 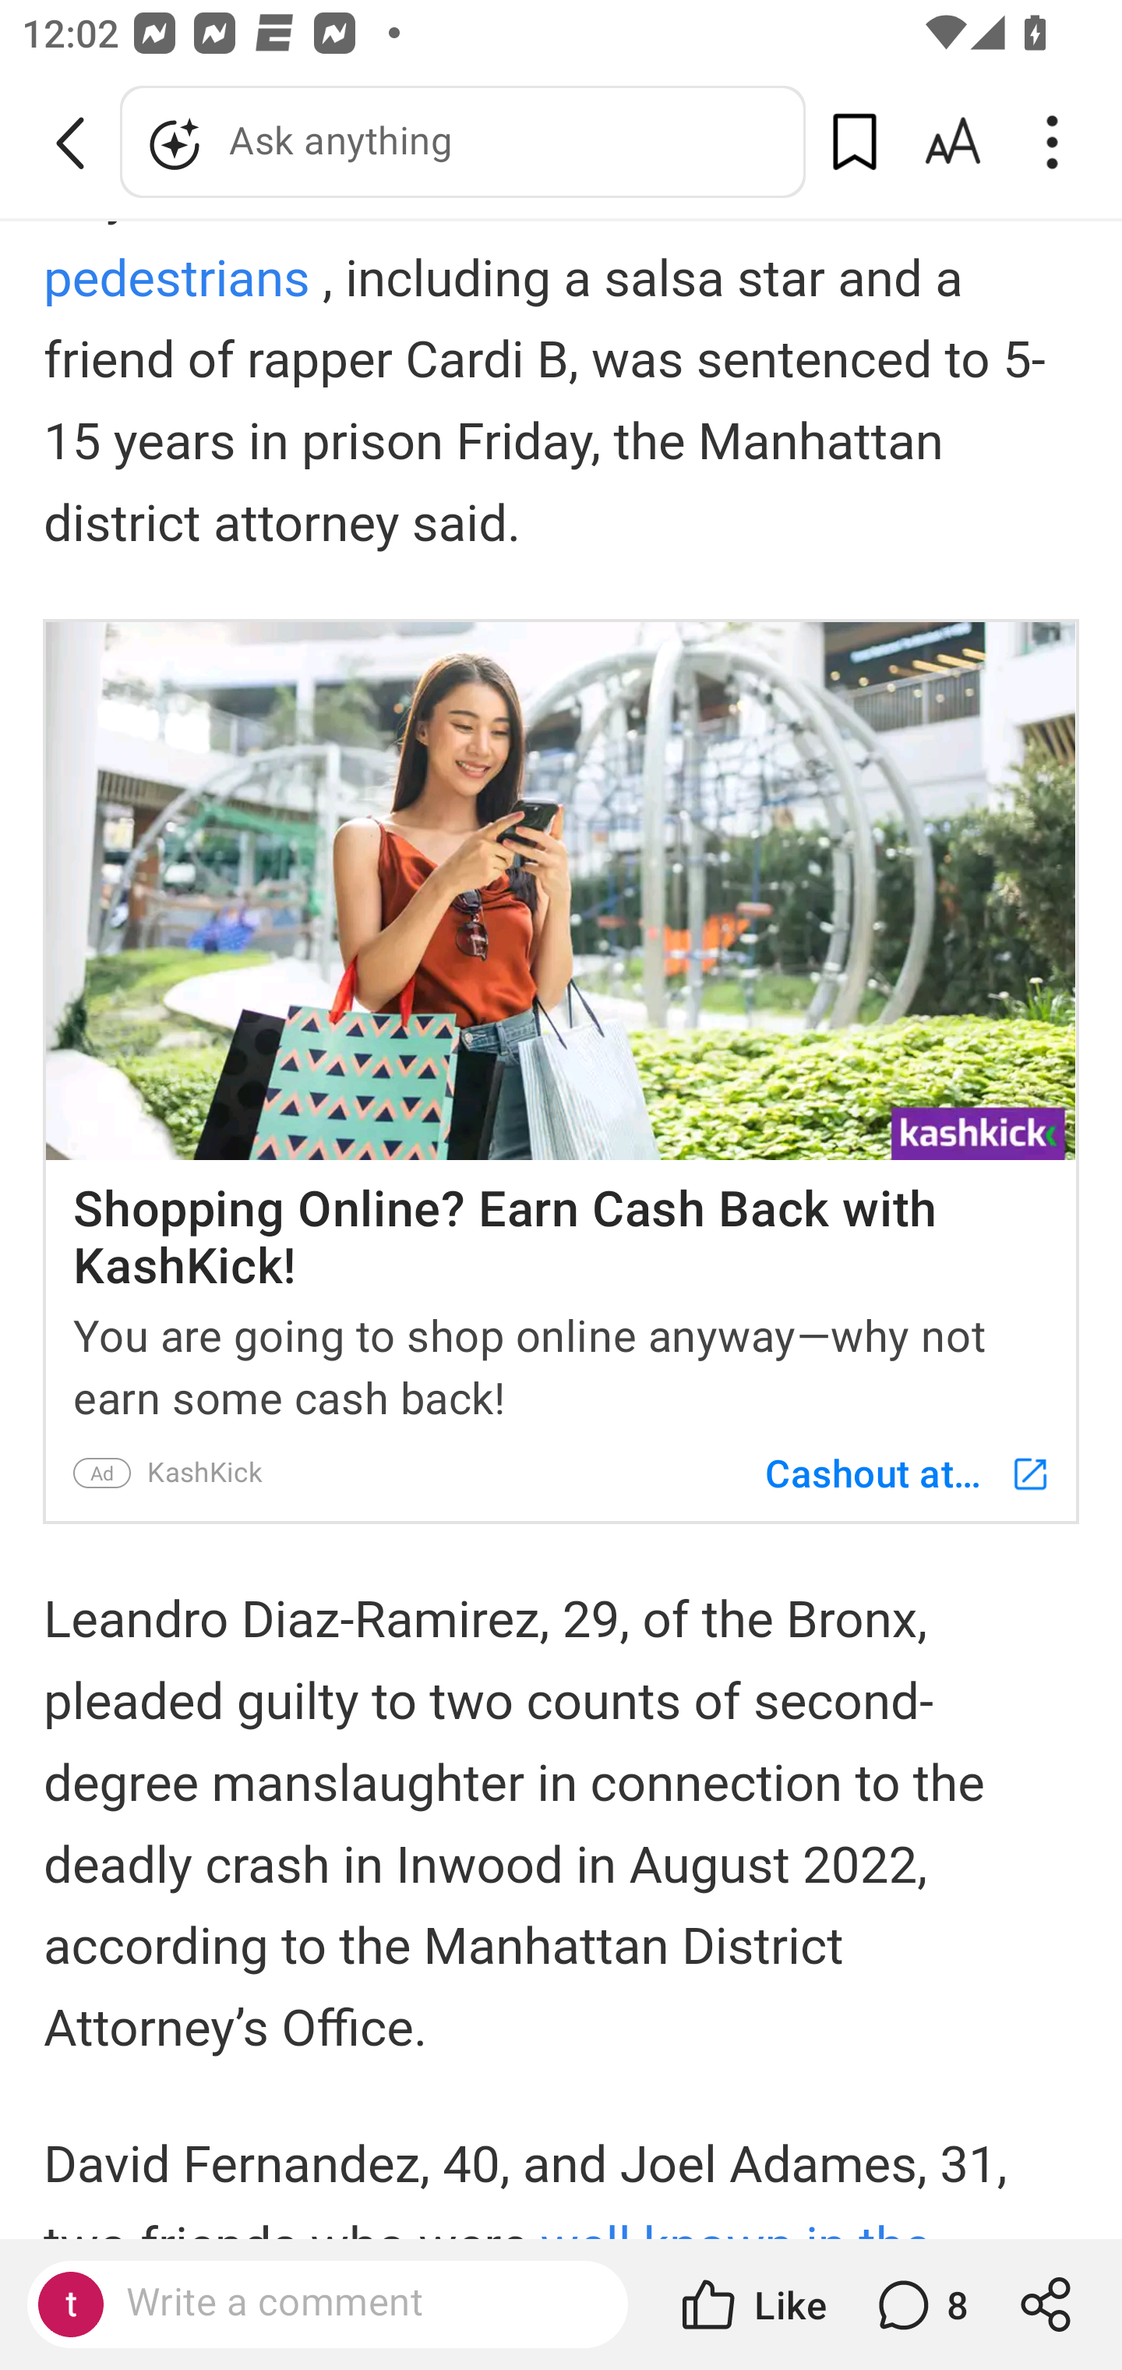 What do you see at coordinates (541, 265) in the screenshot?
I see `crash that killed two pedestrians ` at bounding box center [541, 265].